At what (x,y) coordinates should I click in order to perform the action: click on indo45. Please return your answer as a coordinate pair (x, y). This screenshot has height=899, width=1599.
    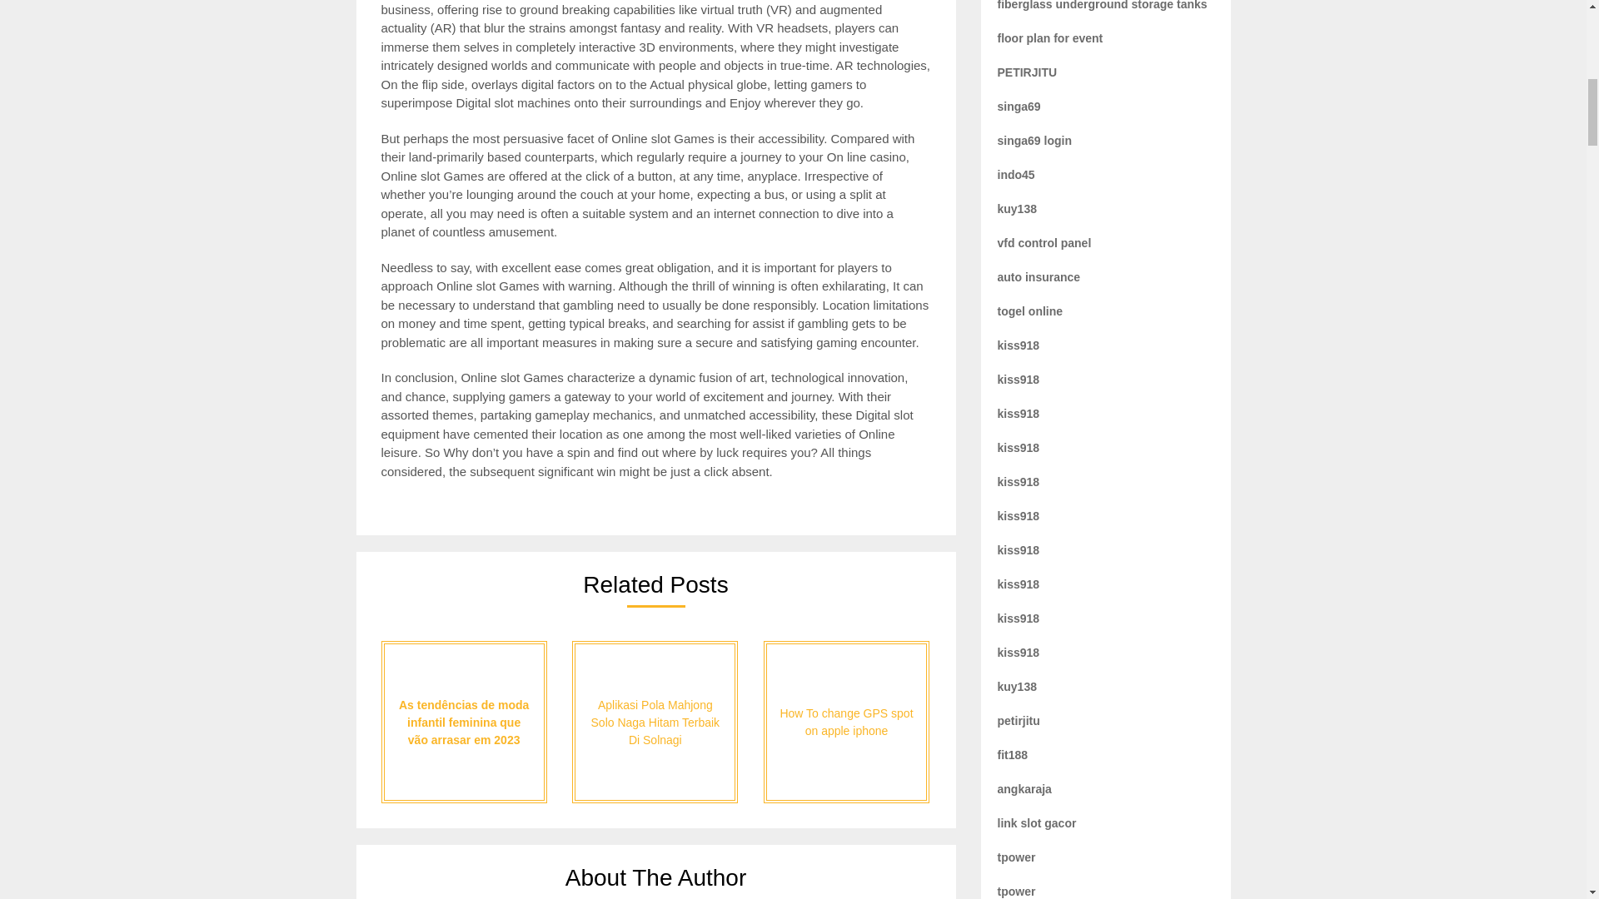
    Looking at the image, I should click on (1016, 175).